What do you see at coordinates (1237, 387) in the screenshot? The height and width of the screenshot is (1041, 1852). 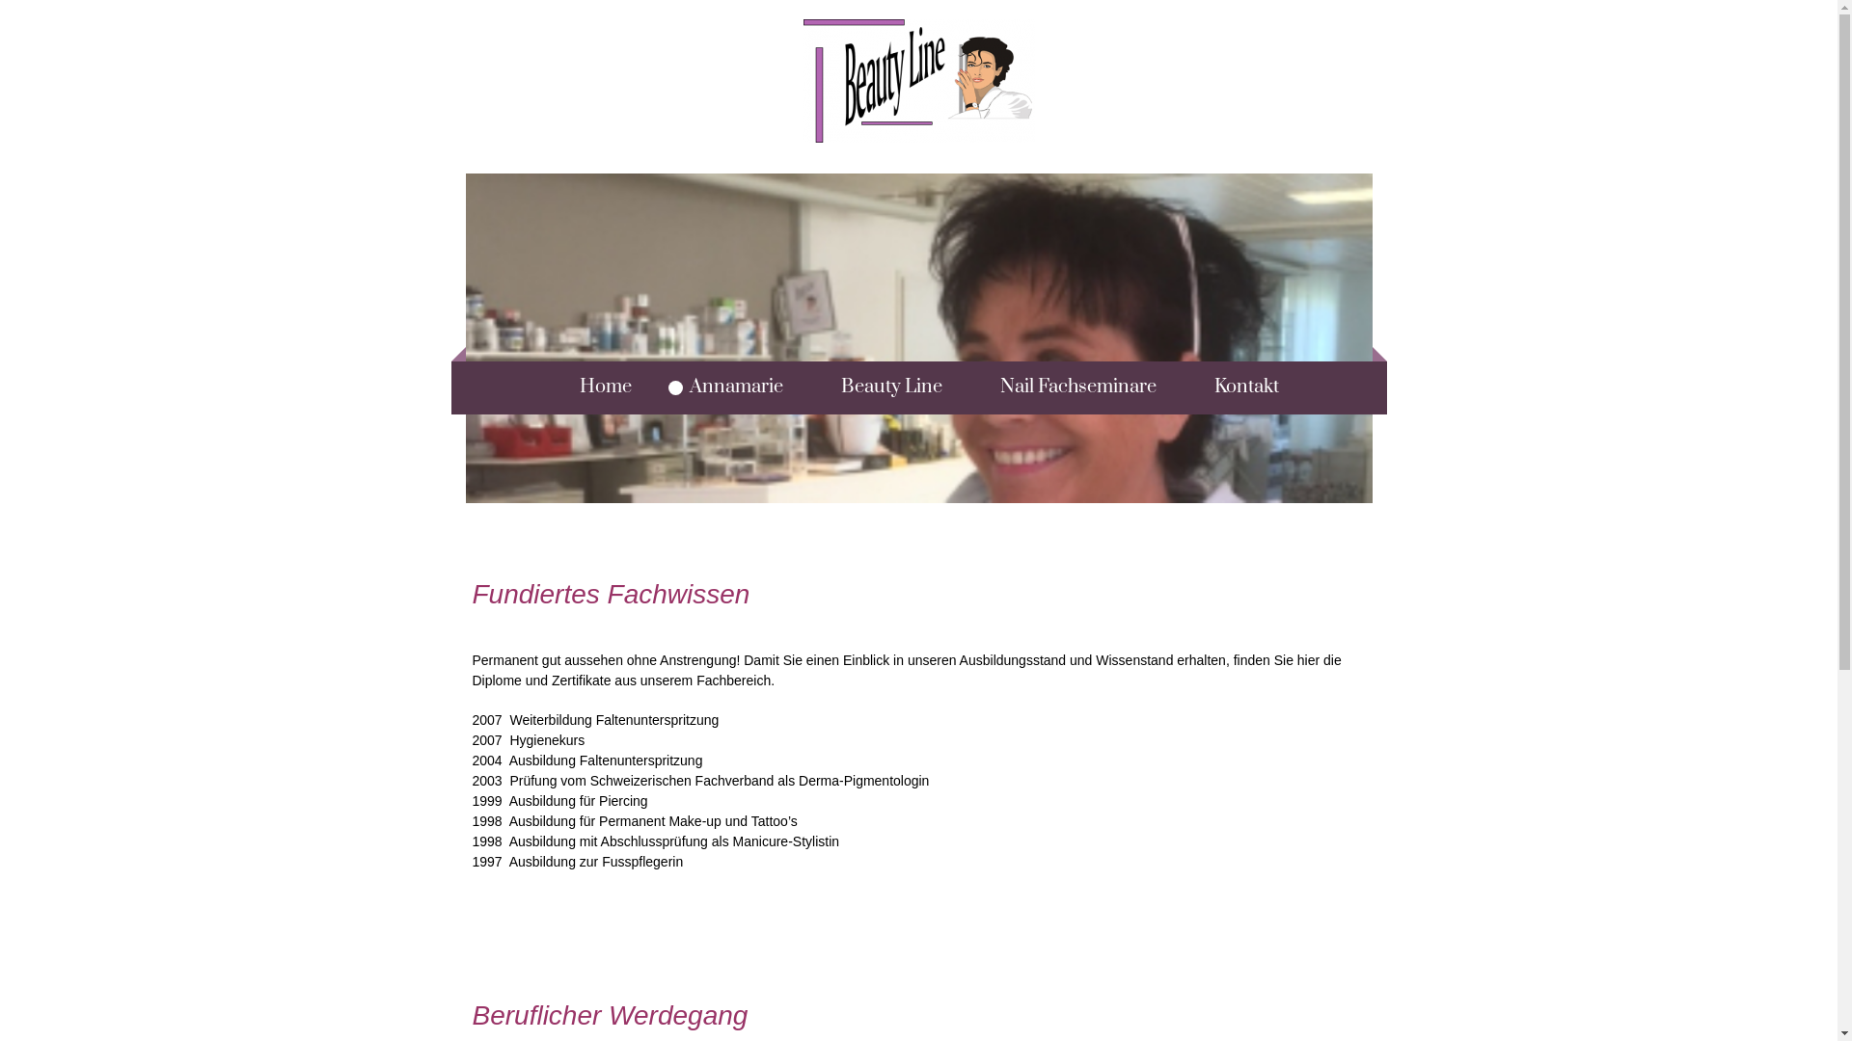 I see `Kontakt` at bounding box center [1237, 387].